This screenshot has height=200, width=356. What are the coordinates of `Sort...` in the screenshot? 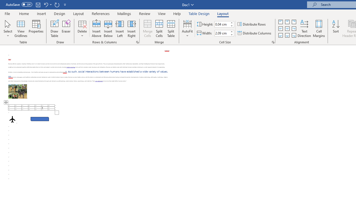 It's located at (336, 28).